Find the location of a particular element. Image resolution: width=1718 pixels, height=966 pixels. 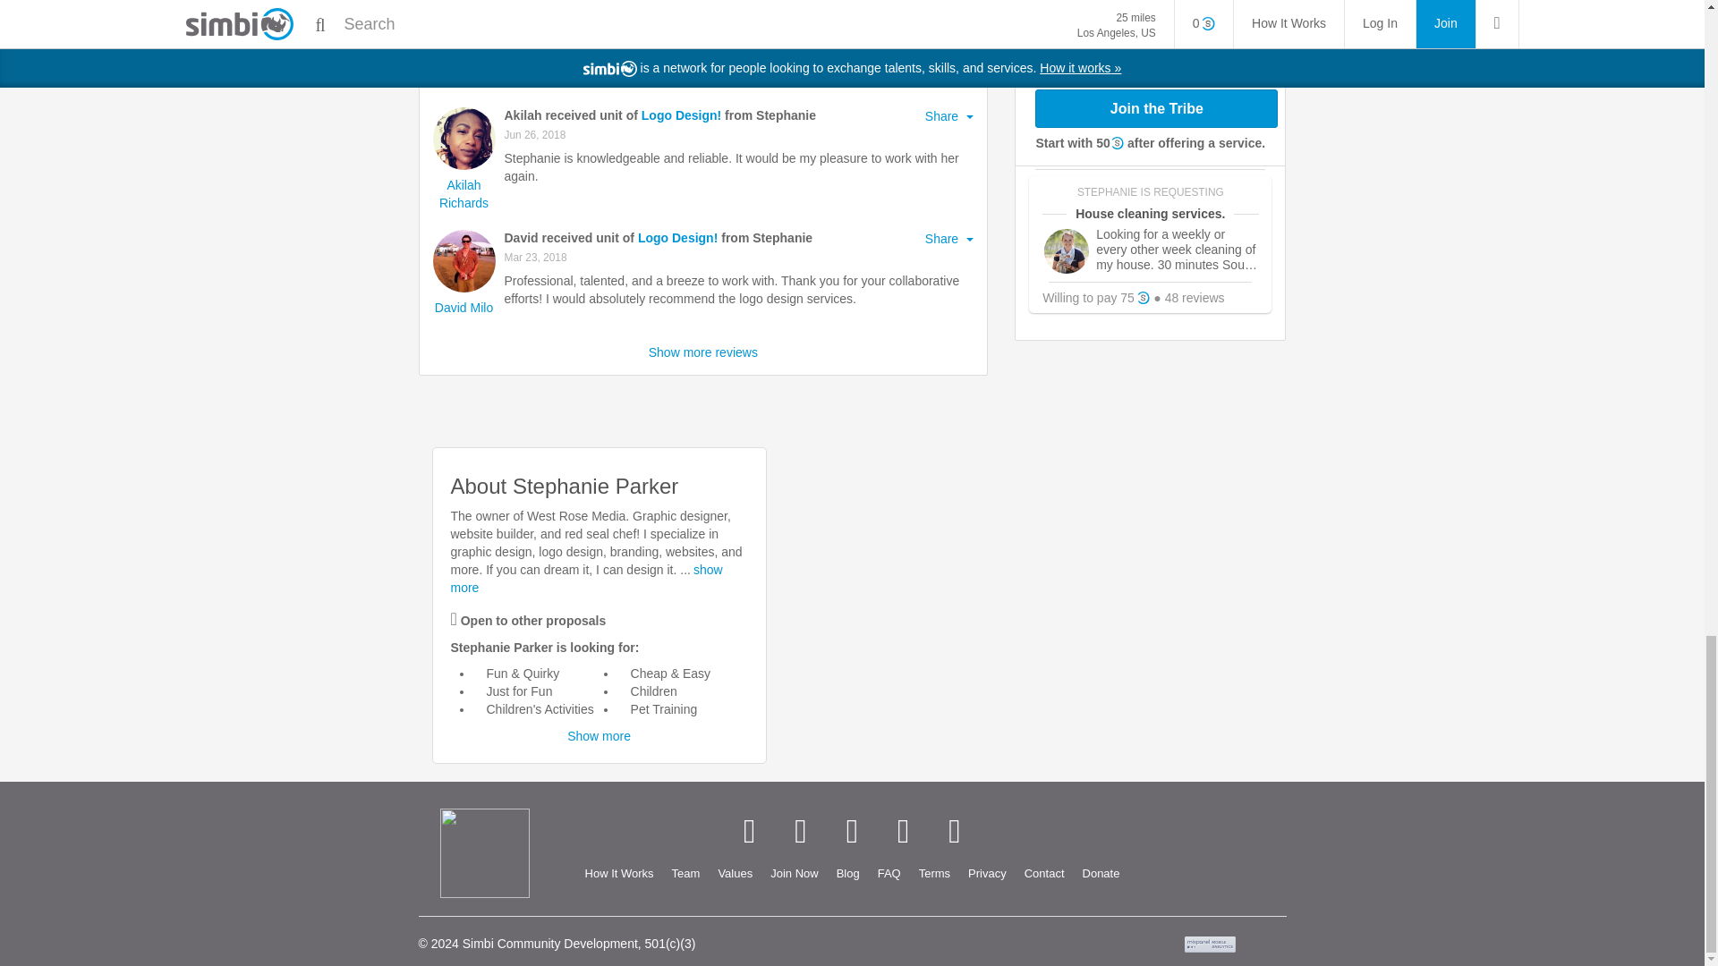

Email is located at coordinates (954, 832).